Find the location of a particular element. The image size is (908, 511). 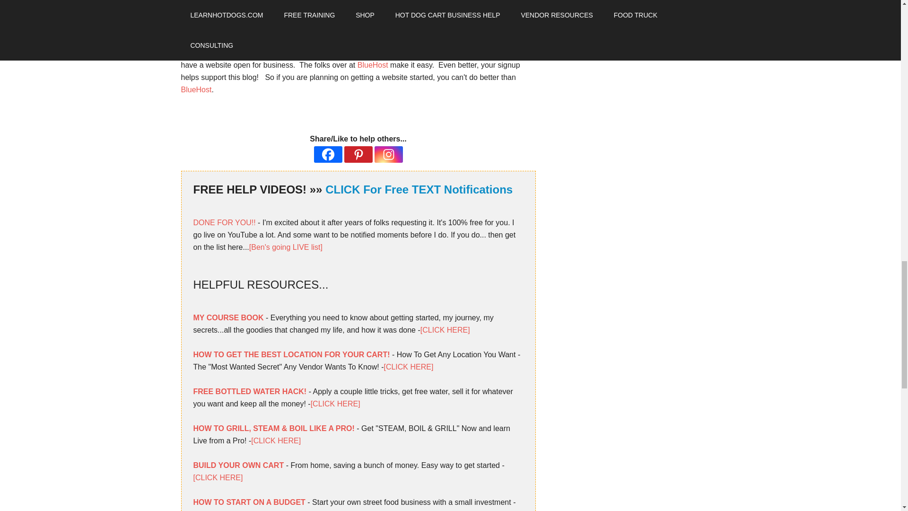

Facebook is located at coordinates (328, 154).